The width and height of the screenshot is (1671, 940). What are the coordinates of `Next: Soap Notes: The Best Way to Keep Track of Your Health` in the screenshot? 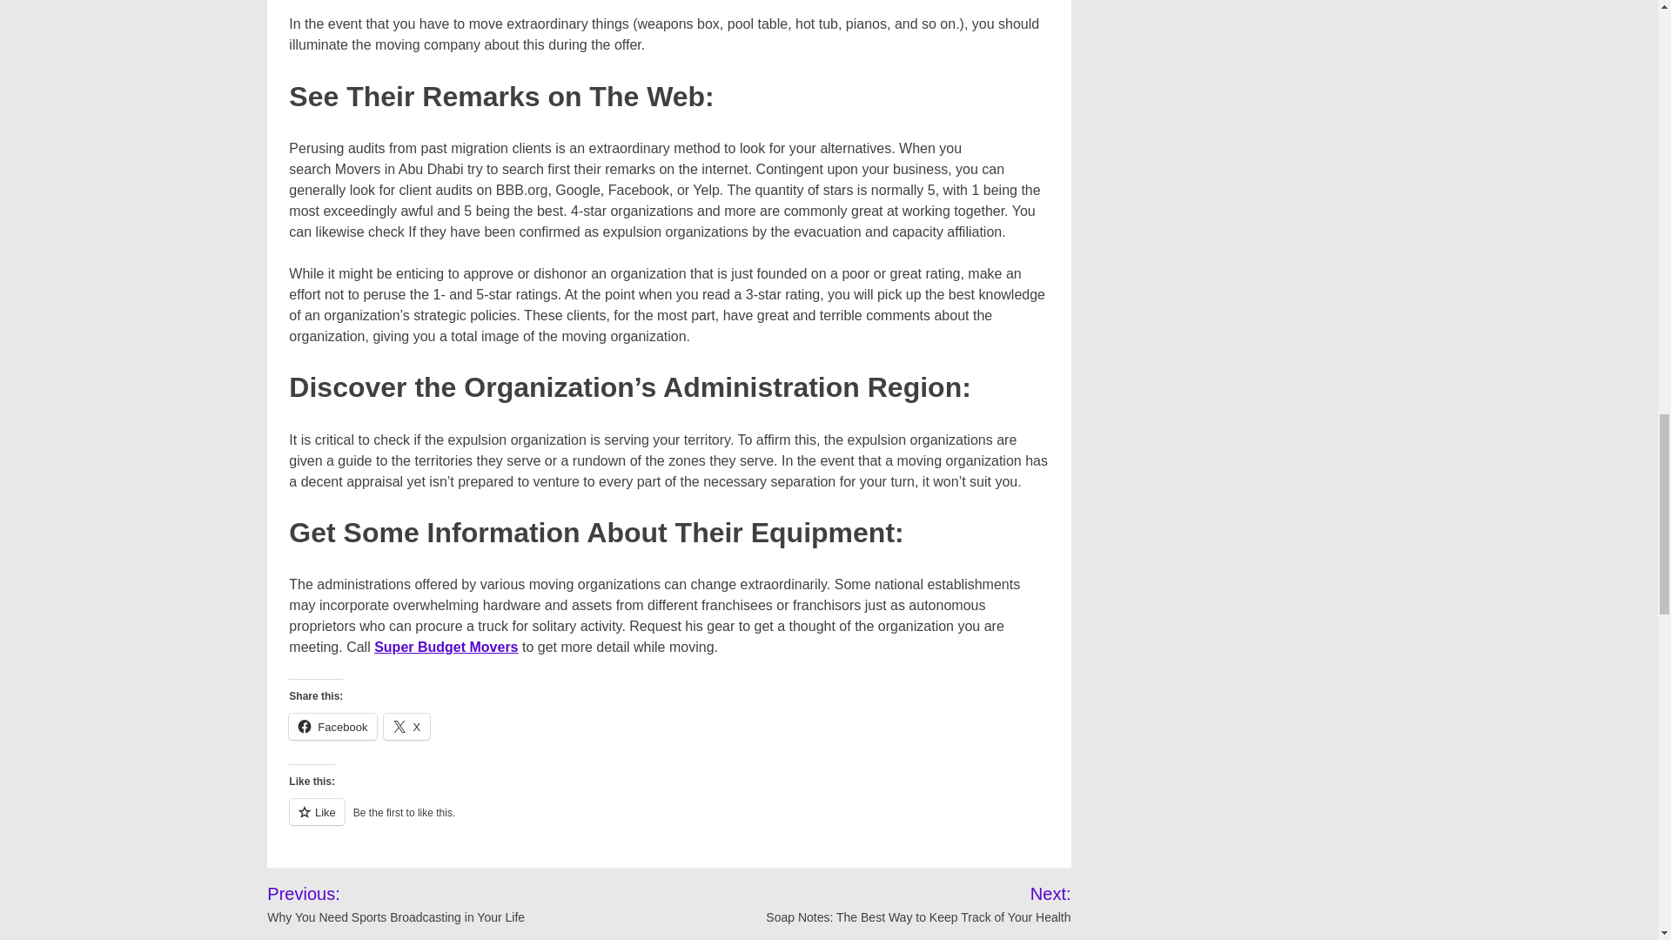 It's located at (896, 903).